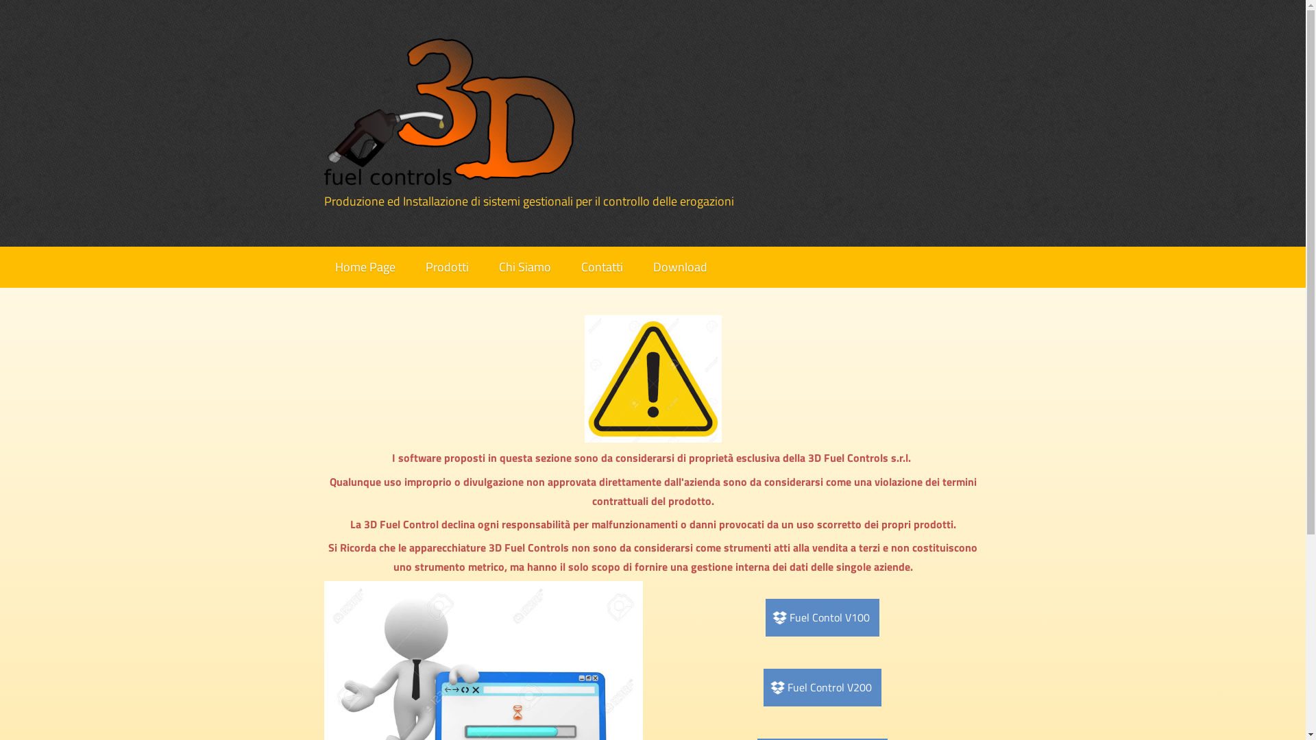 Image resolution: width=1316 pixels, height=740 pixels. Describe the element at coordinates (822, 688) in the screenshot. I see `Fuel Control V200` at that location.